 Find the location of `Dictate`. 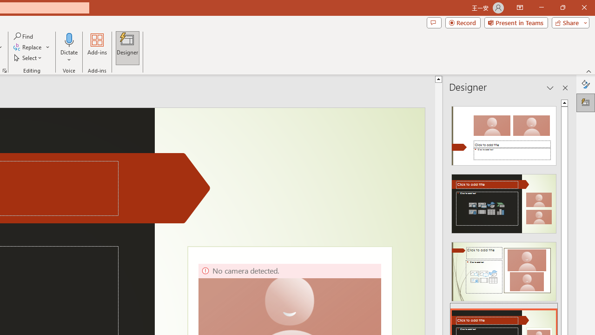

Dictate is located at coordinates (69, 47).